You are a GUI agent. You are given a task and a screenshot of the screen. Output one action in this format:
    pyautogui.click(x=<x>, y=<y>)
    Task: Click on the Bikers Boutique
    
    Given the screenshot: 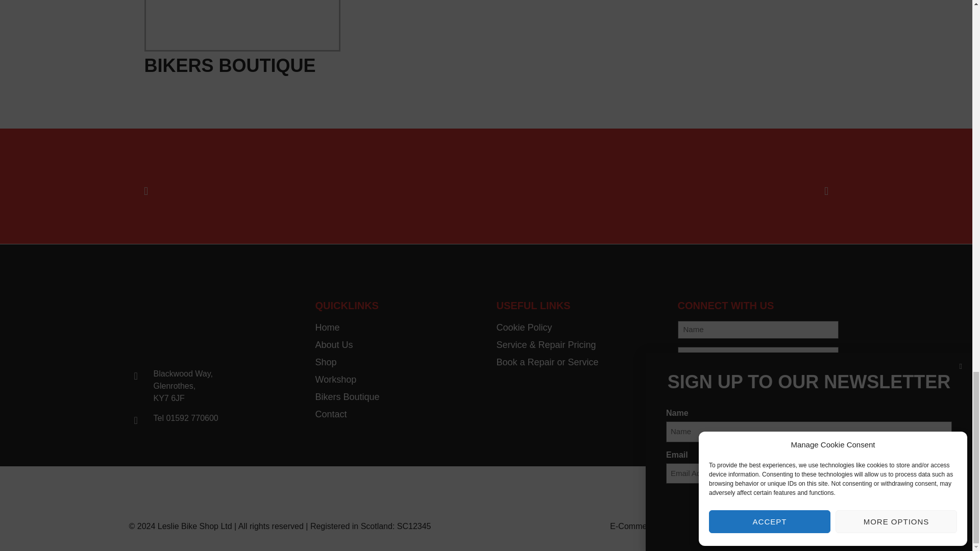 What is the action you would take?
    pyautogui.click(x=396, y=397)
    